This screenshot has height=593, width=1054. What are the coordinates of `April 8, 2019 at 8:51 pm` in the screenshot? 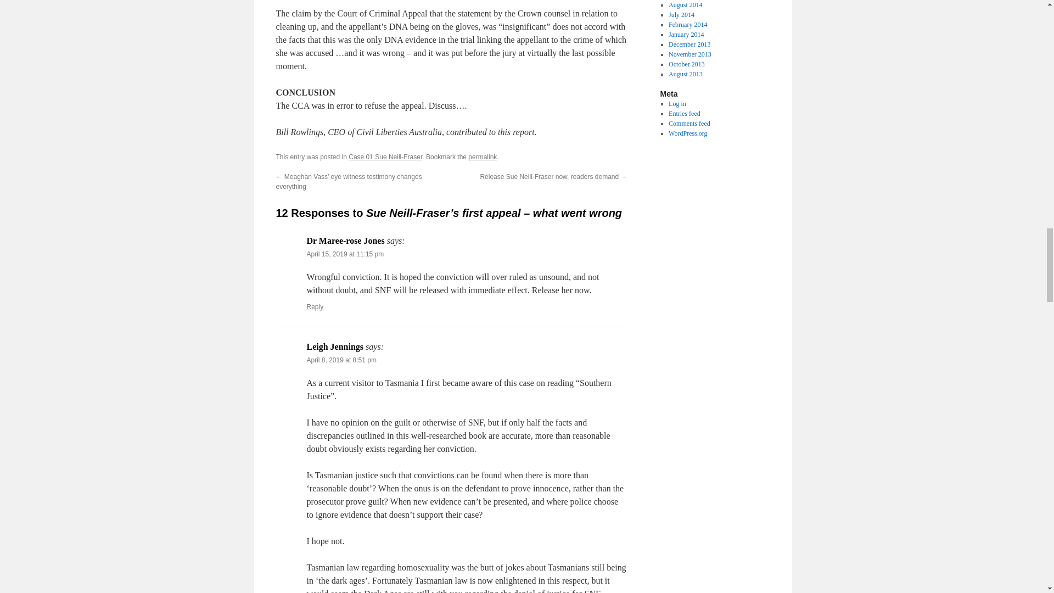 It's located at (341, 360).